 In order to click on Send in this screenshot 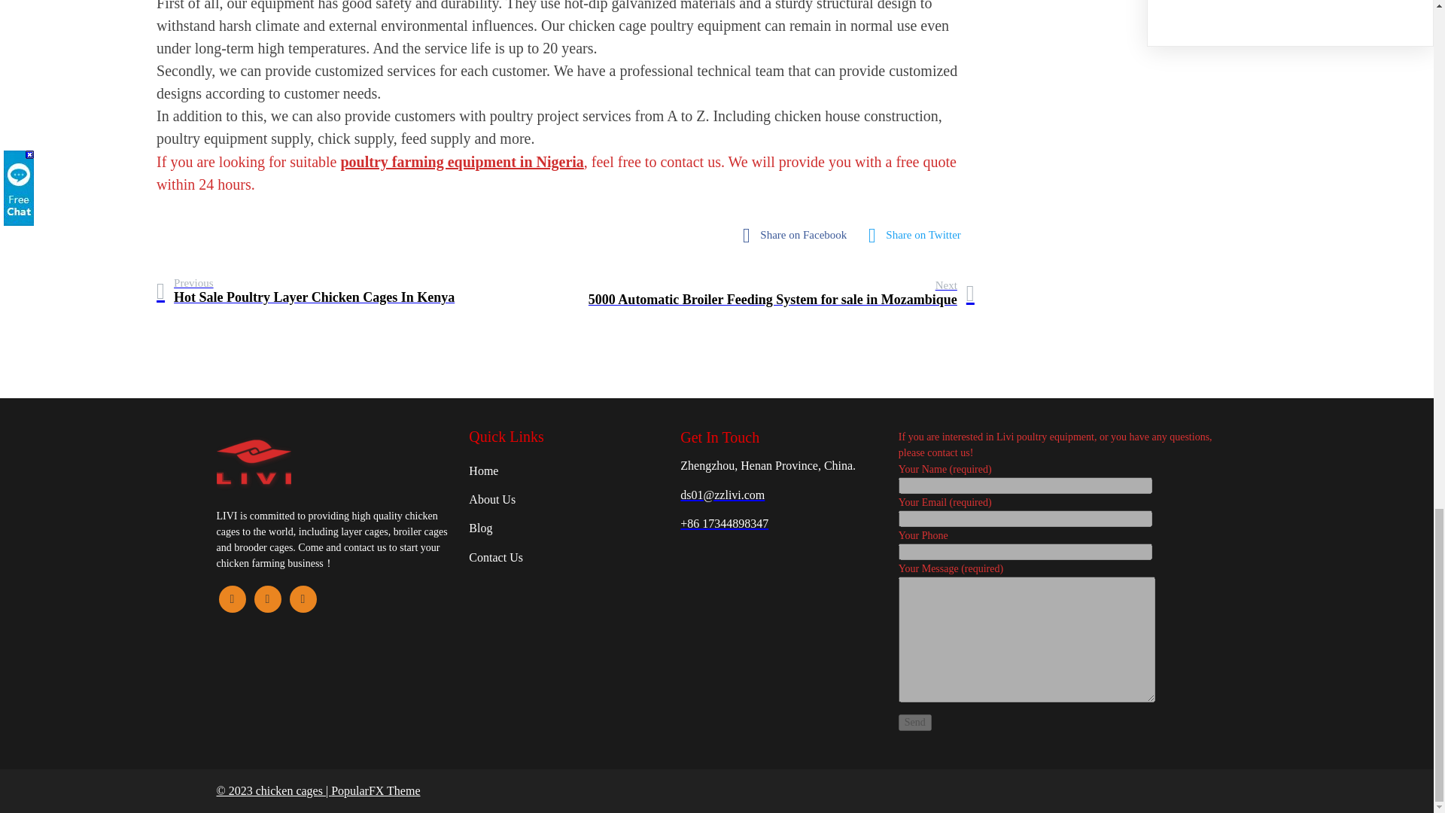, I will do `click(915, 723)`.